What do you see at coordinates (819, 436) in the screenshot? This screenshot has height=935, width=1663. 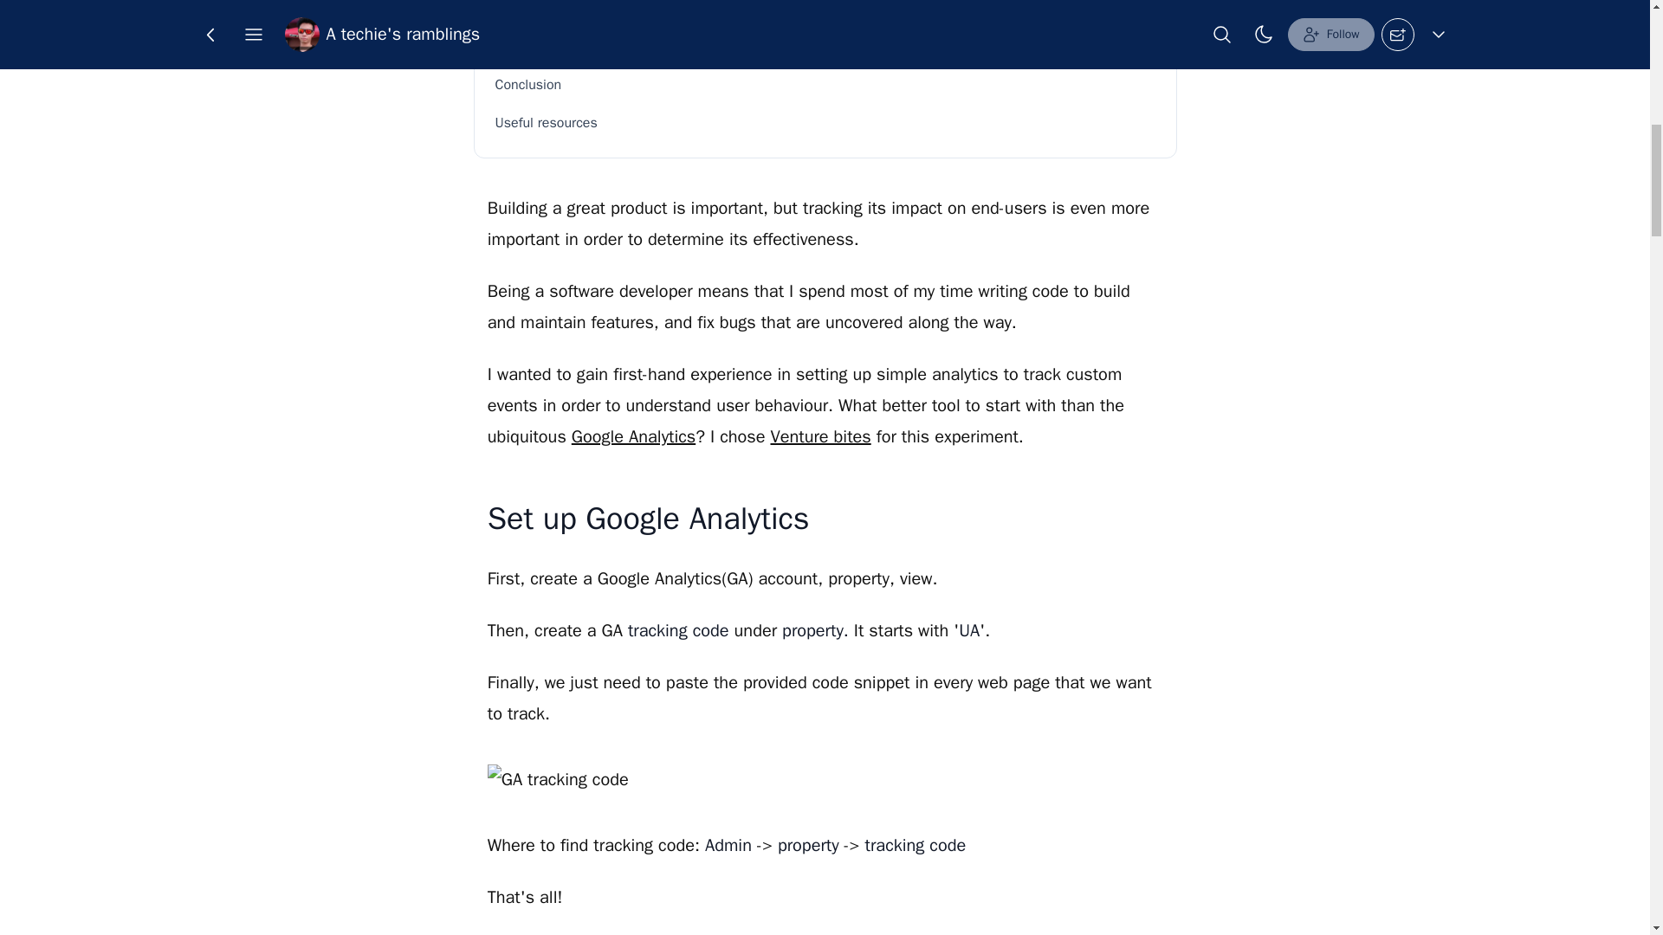 I see `Venture bites` at bounding box center [819, 436].